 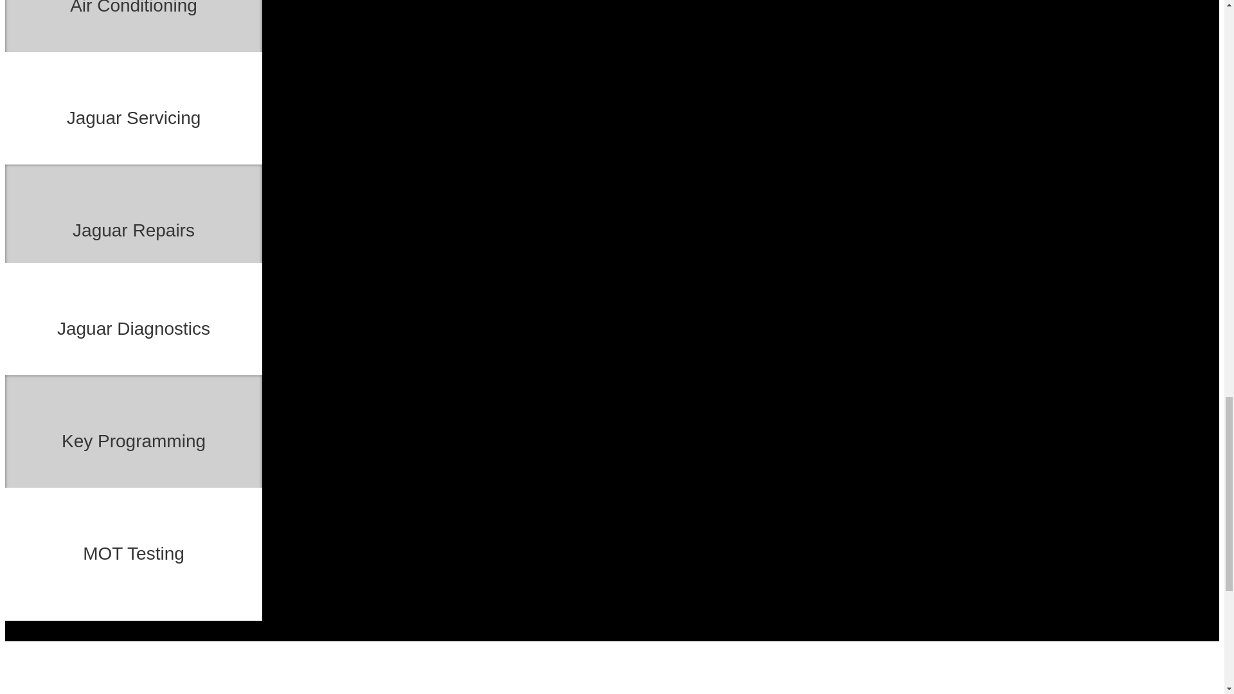 What do you see at coordinates (133, 544) in the screenshot?
I see `MOT Testing Warwickshire` at bounding box center [133, 544].